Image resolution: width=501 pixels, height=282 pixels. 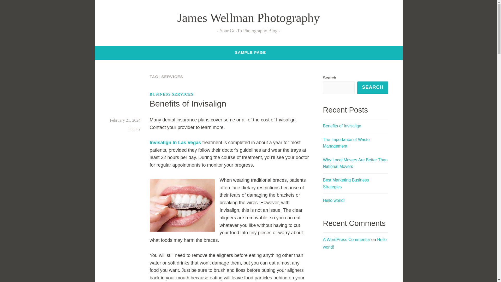 What do you see at coordinates (372, 88) in the screenshot?
I see `SEARCH` at bounding box center [372, 88].